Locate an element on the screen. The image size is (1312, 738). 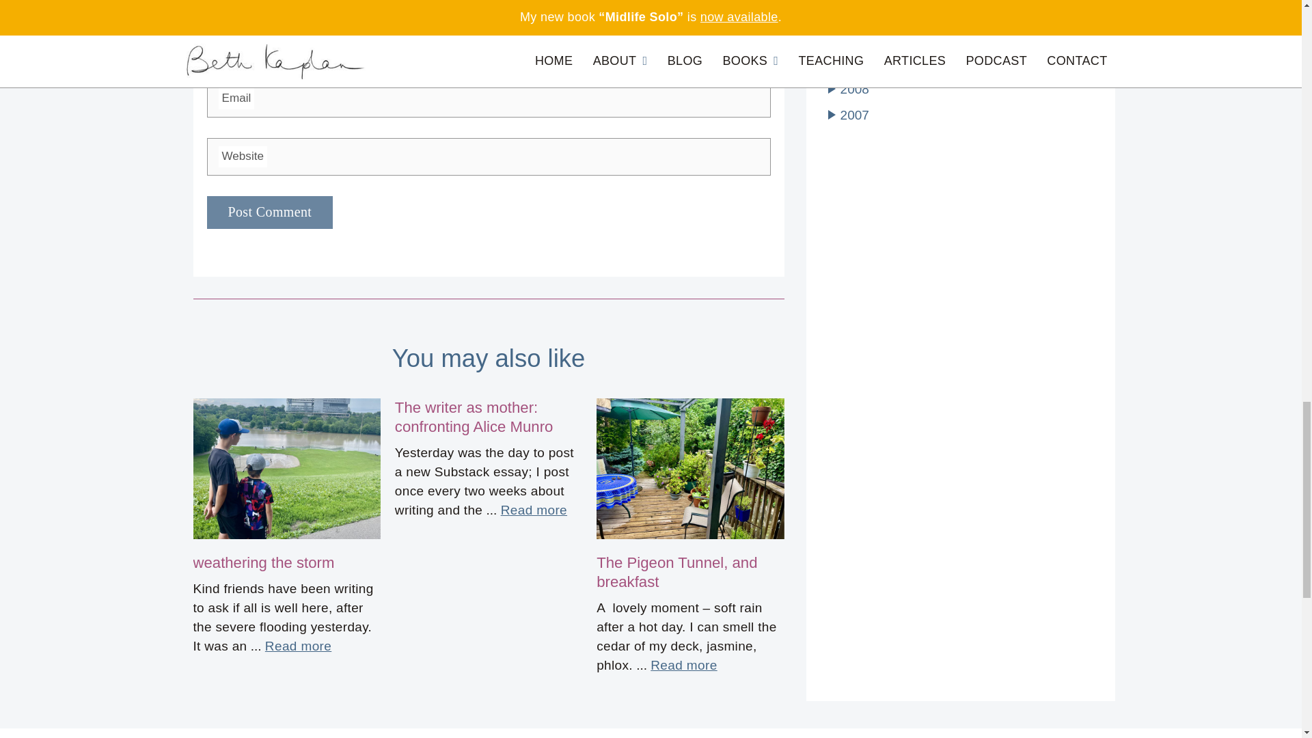
Read more is located at coordinates (683, 666).